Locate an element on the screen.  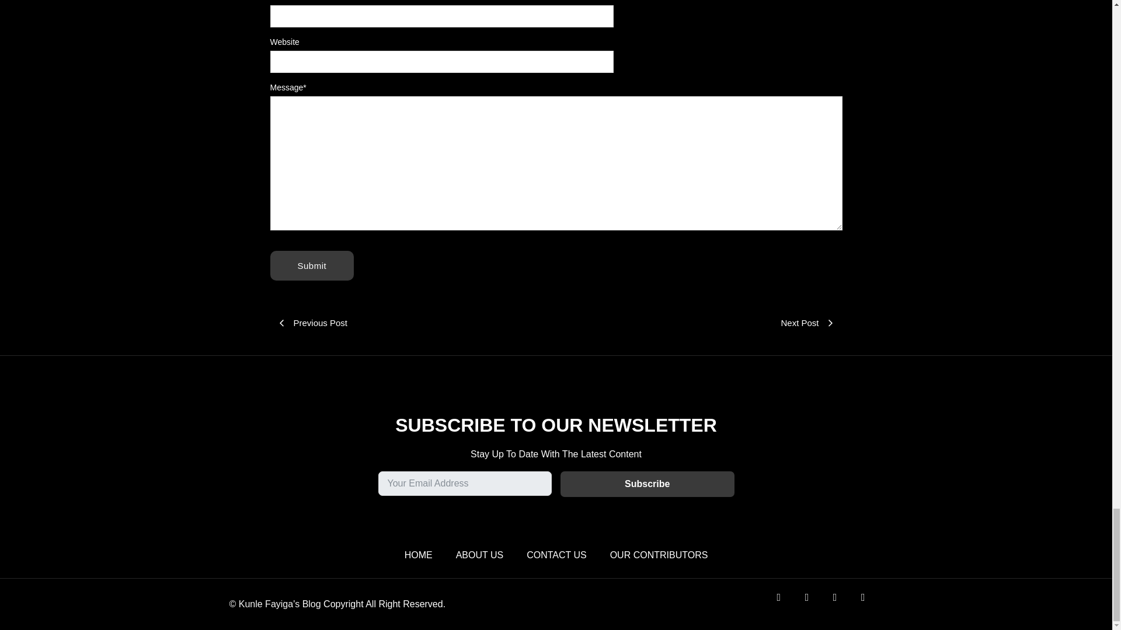
Twitter is located at coordinates (814, 604).